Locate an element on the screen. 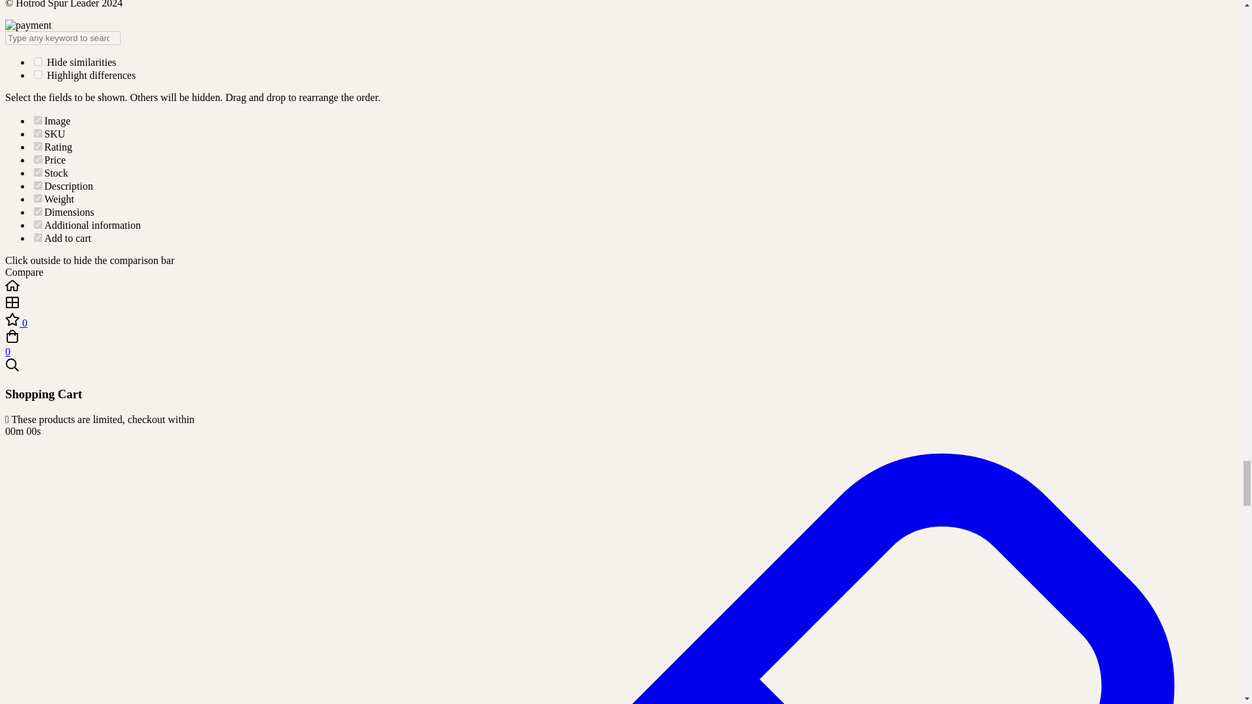  qv1m is located at coordinates (38, 198).